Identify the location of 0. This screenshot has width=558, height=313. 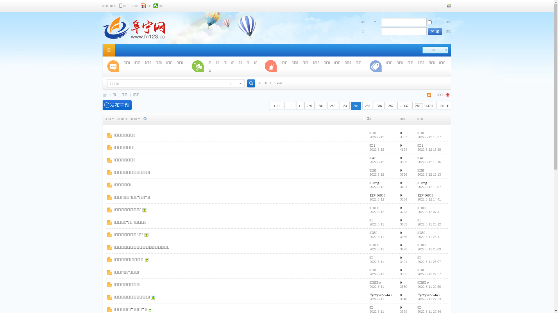
(401, 158).